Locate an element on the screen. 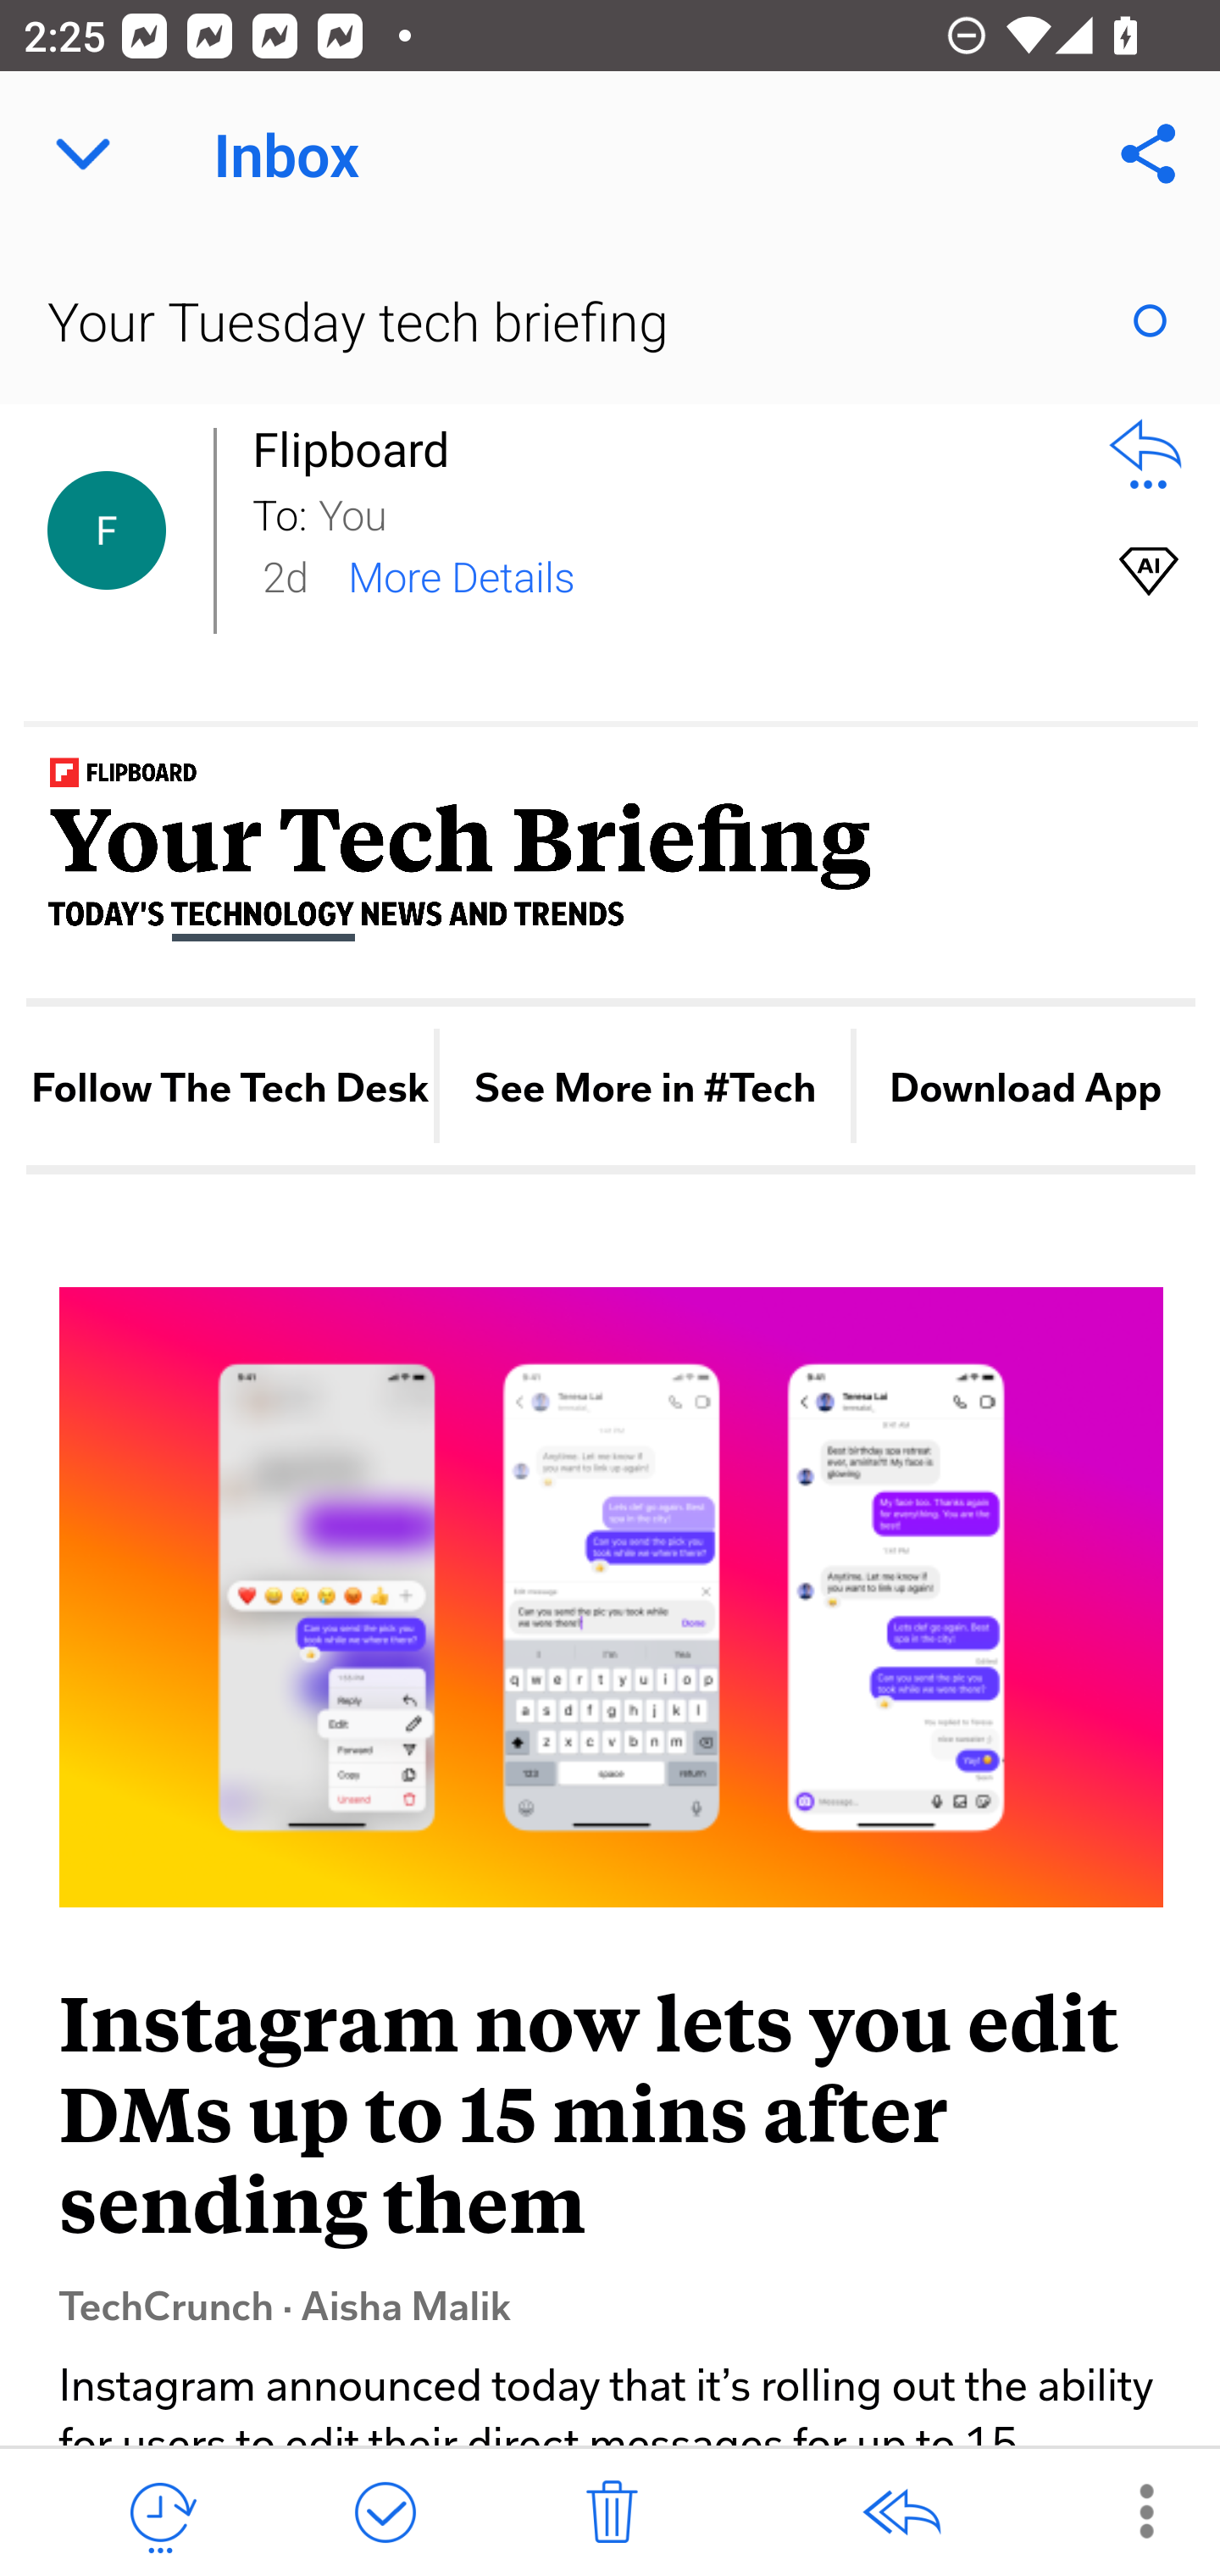 This screenshot has width=1220, height=2576. More Details is located at coordinates (461, 575).